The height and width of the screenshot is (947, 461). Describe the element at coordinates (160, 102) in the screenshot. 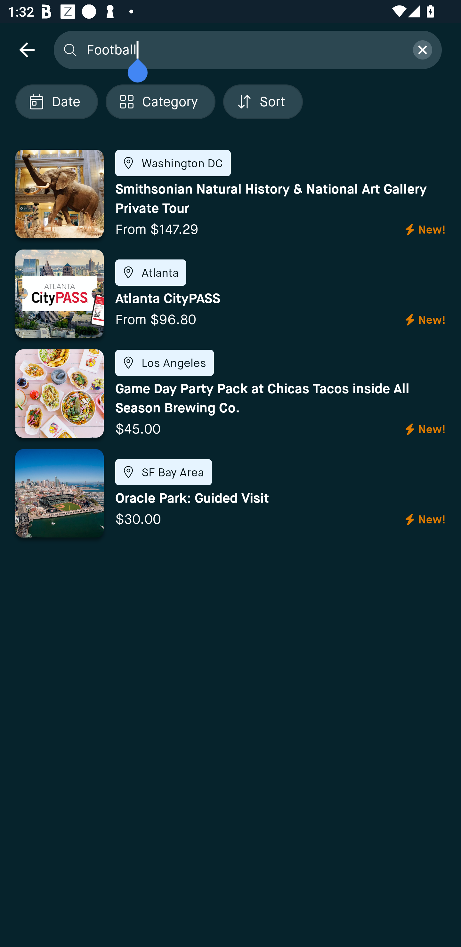

I see `Localized description Category` at that location.